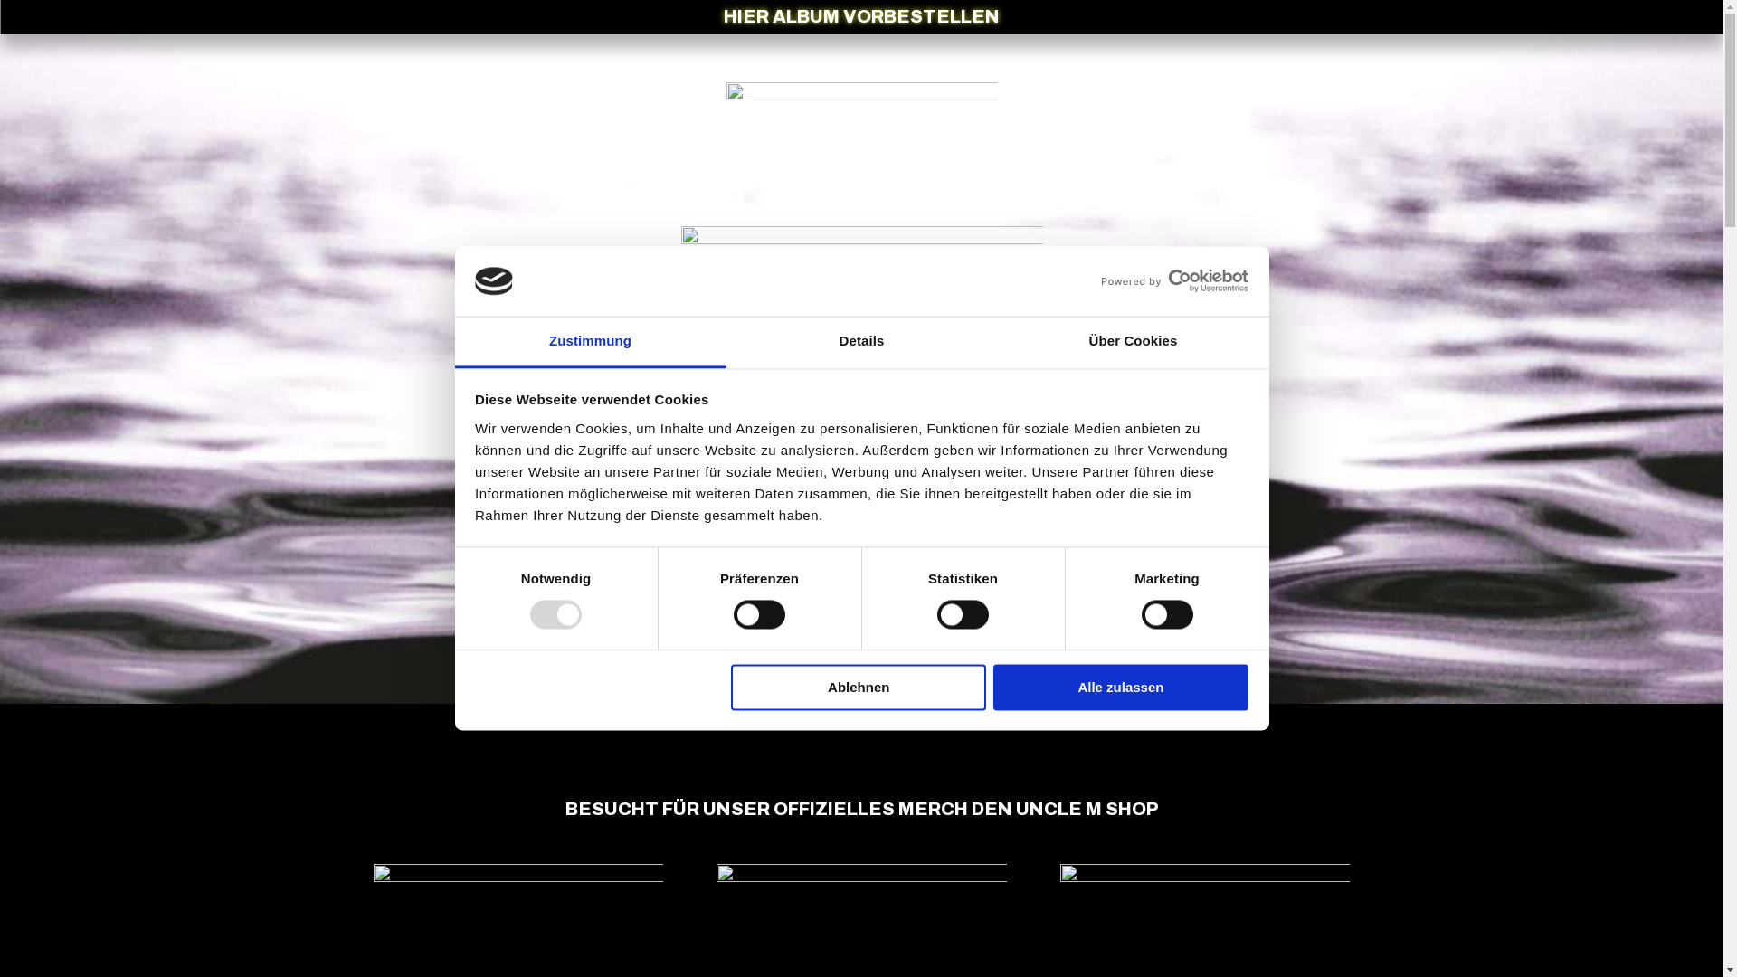 Image resolution: width=1737 pixels, height=977 pixels. I want to click on Alle zulassen, so click(1121, 688).